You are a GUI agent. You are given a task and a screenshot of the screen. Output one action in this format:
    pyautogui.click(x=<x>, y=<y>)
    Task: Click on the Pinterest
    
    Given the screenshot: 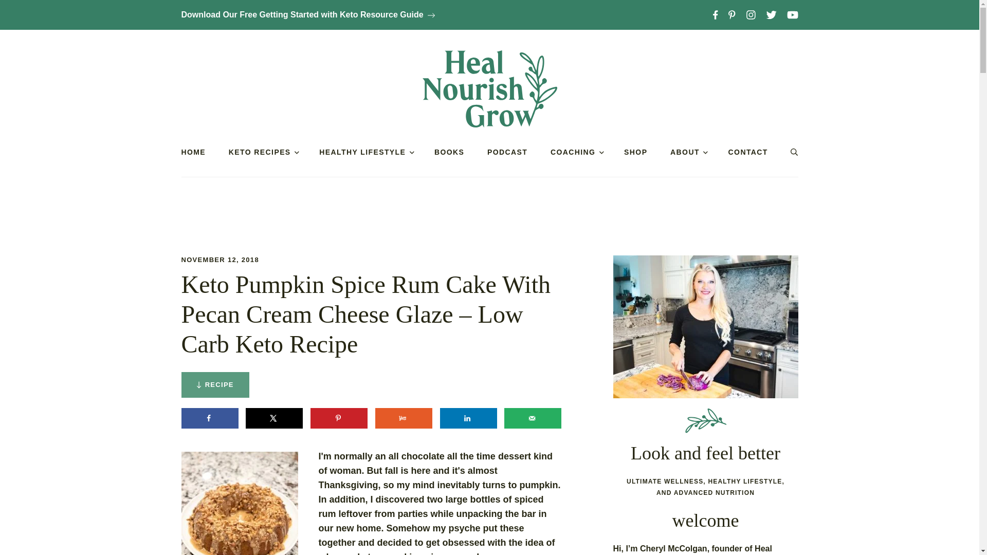 What is the action you would take?
    pyautogui.click(x=732, y=14)
    